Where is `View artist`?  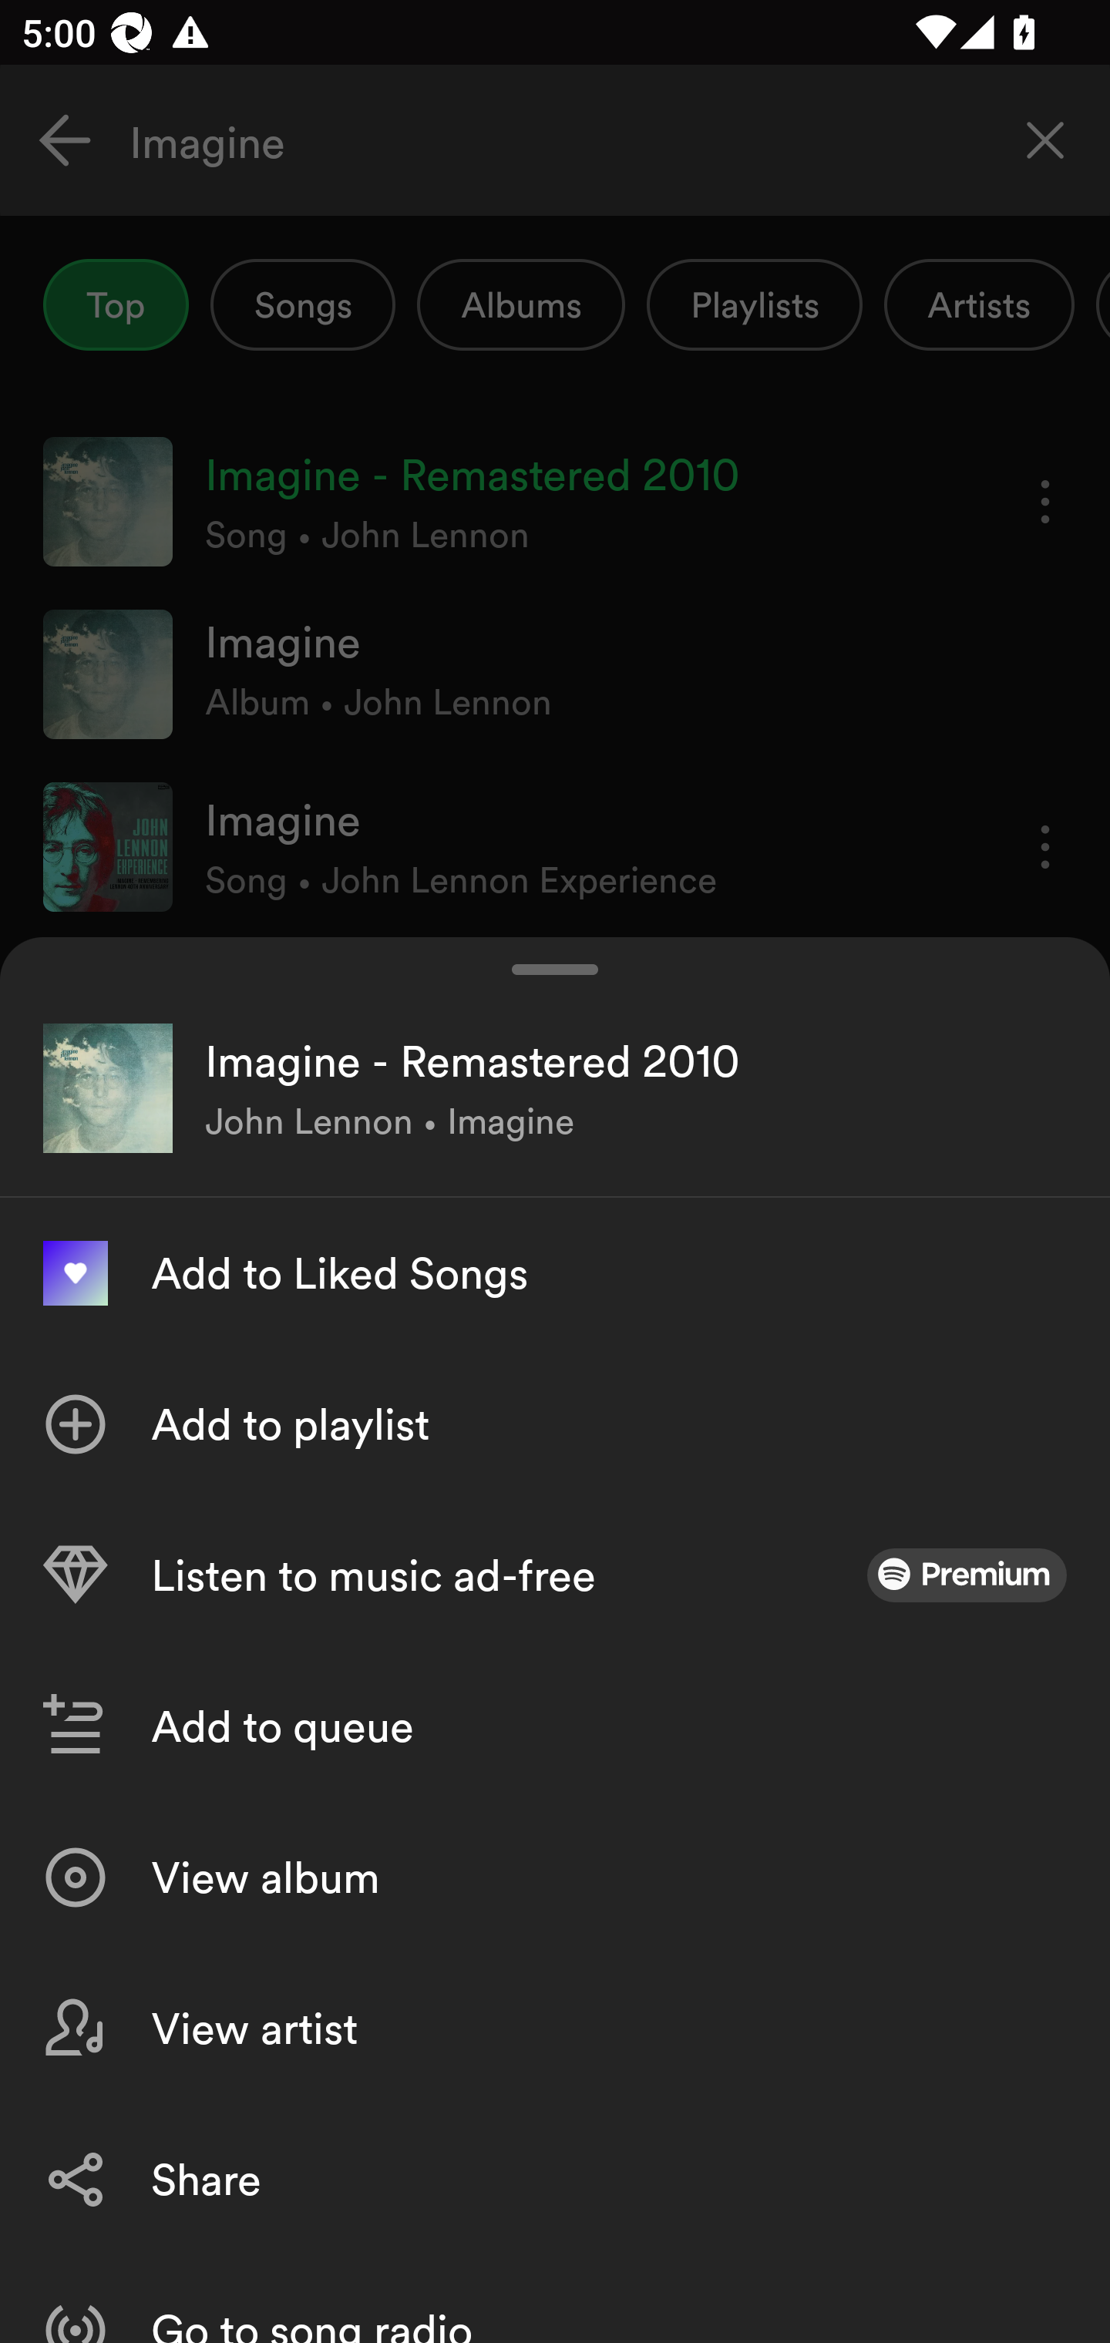
View artist is located at coordinates (555, 2029).